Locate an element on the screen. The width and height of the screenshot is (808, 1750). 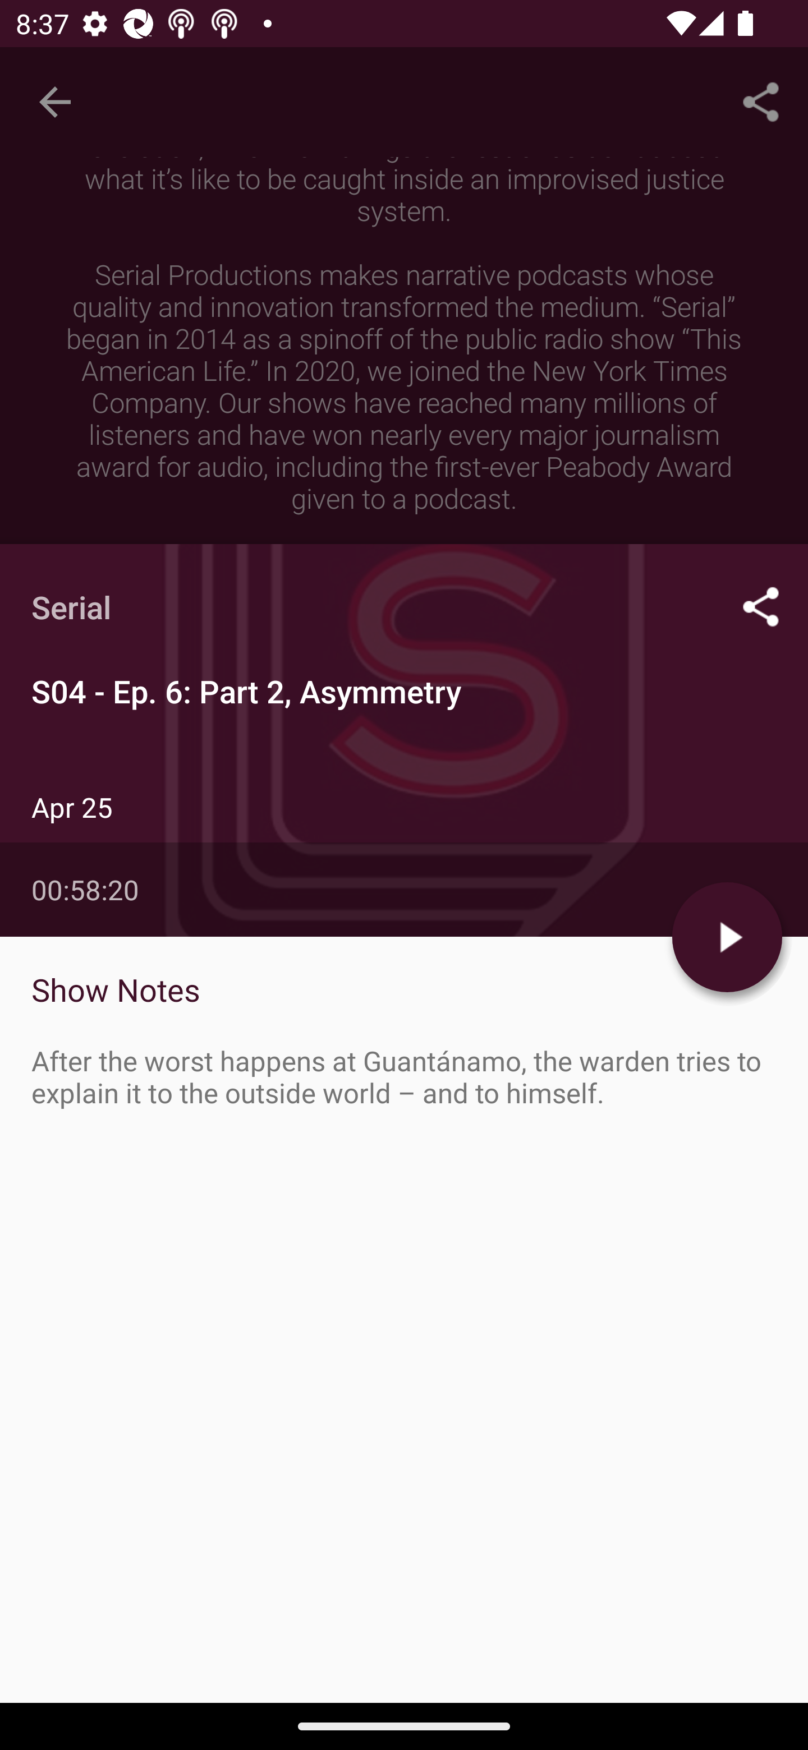
Navigate up is located at coordinates (55, 102).